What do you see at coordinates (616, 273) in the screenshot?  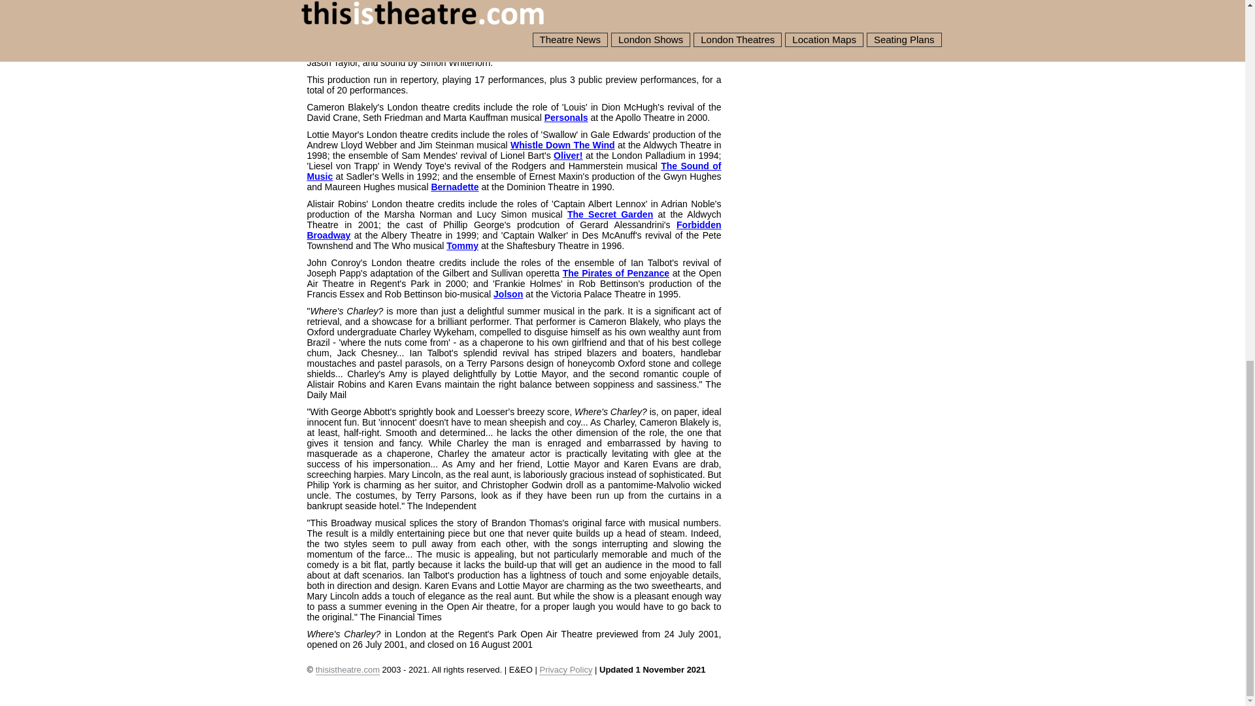 I see `The Pirates of Penzance` at bounding box center [616, 273].